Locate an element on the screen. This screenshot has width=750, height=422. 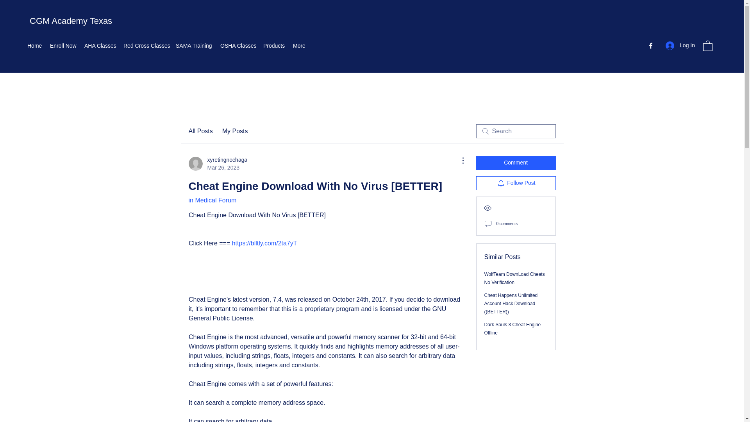
Red Cross Classes is located at coordinates (63, 45).